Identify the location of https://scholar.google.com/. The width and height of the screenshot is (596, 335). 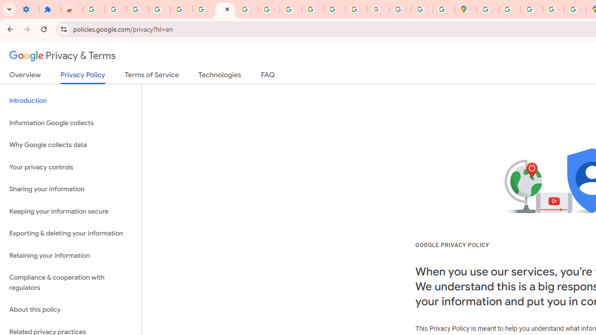
(291, 9).